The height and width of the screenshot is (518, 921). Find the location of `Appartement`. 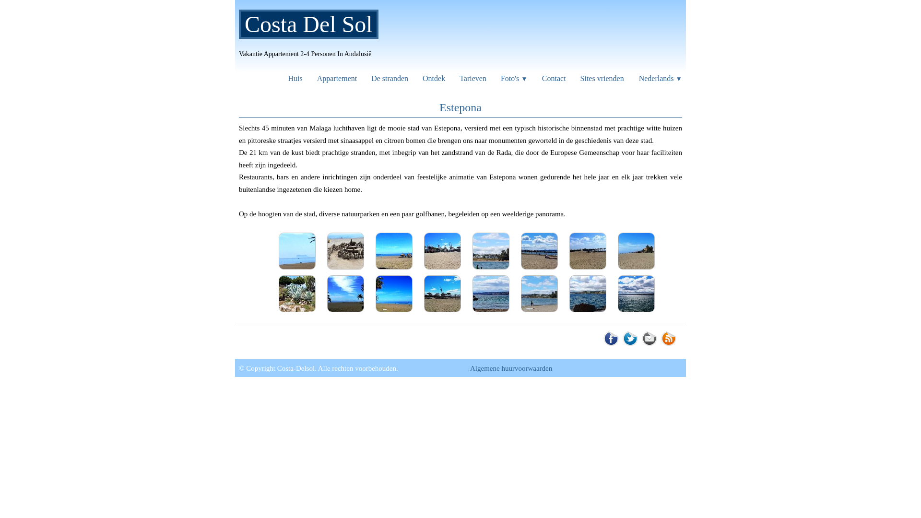

Appartement is located at coordinates (337, 79).